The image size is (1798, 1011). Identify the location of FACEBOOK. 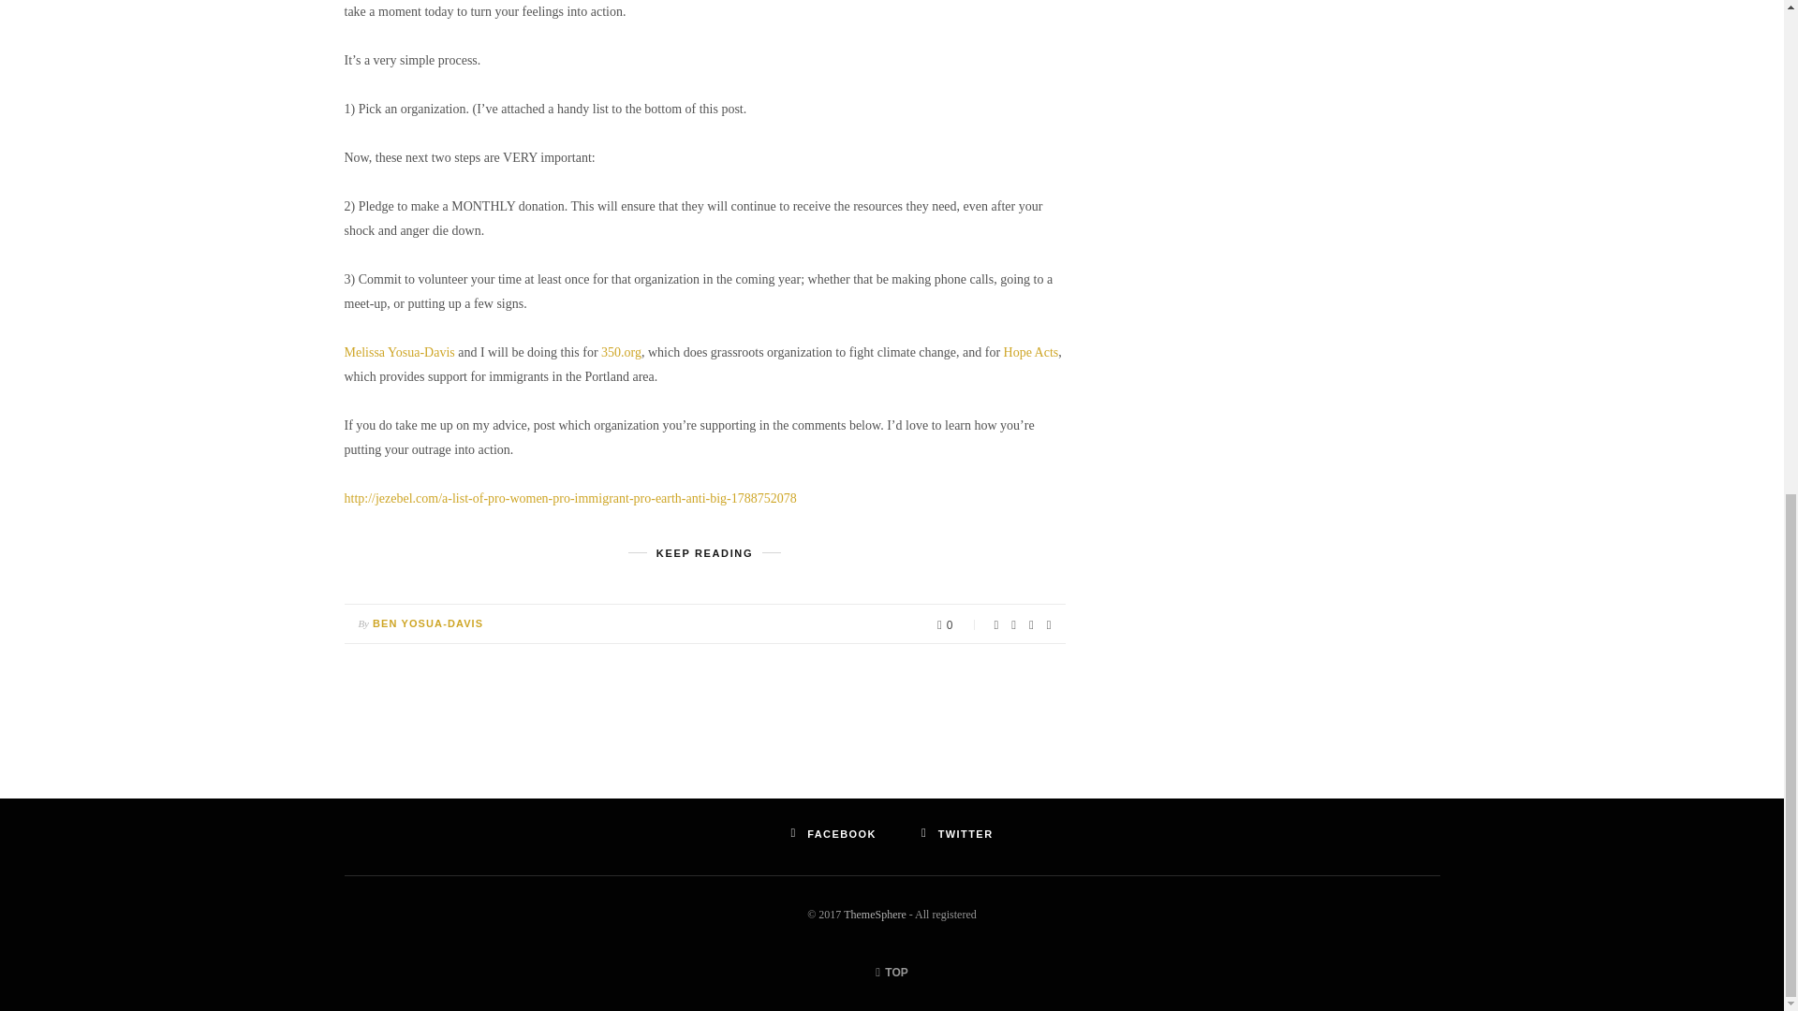
(833, 833).